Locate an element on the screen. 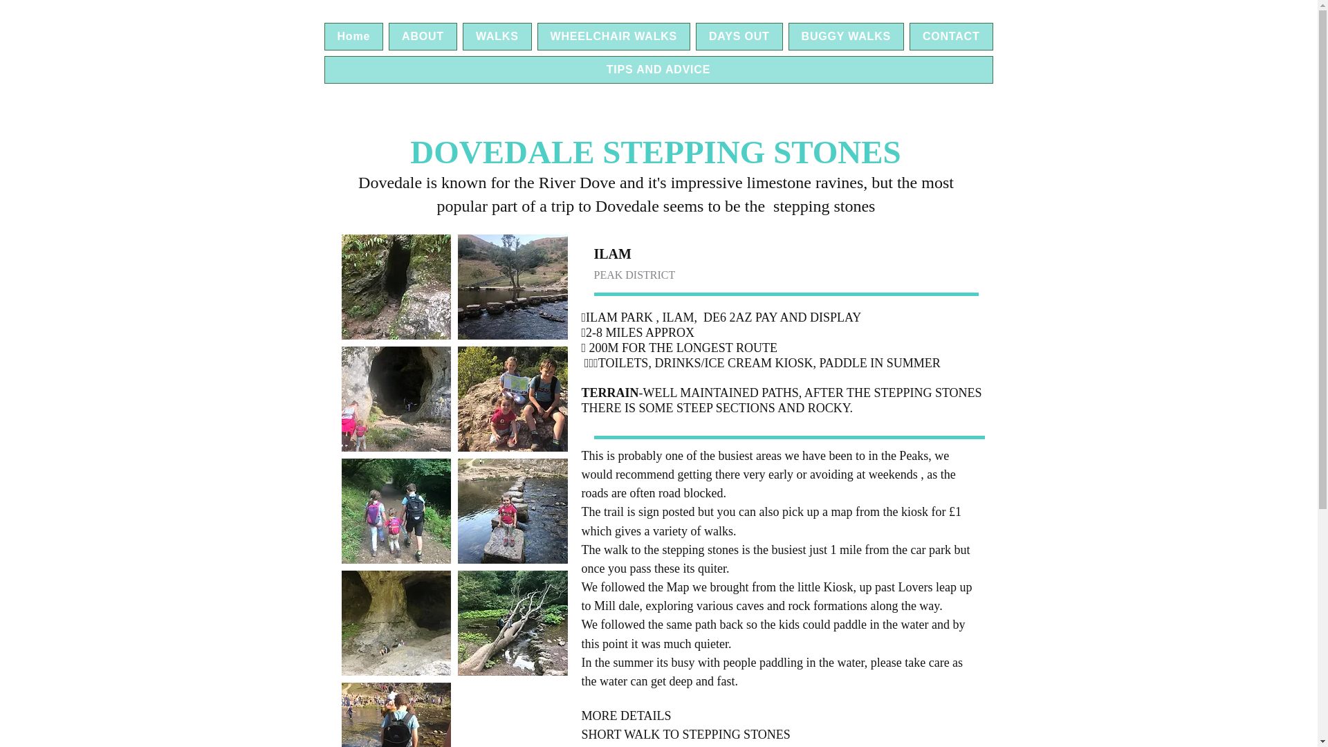 The width and height of the screenshot is (1328, 747). BUGGY WALKS is located at coordinates (847, 37).